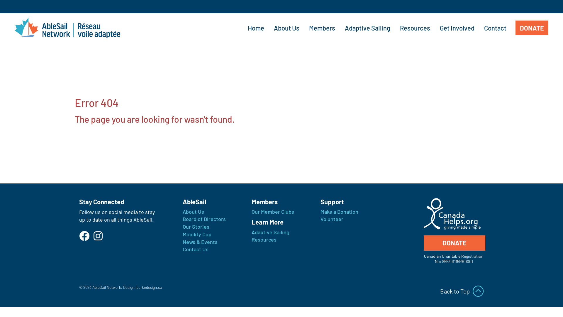  I want to click on News & Events, so click(200, 242).